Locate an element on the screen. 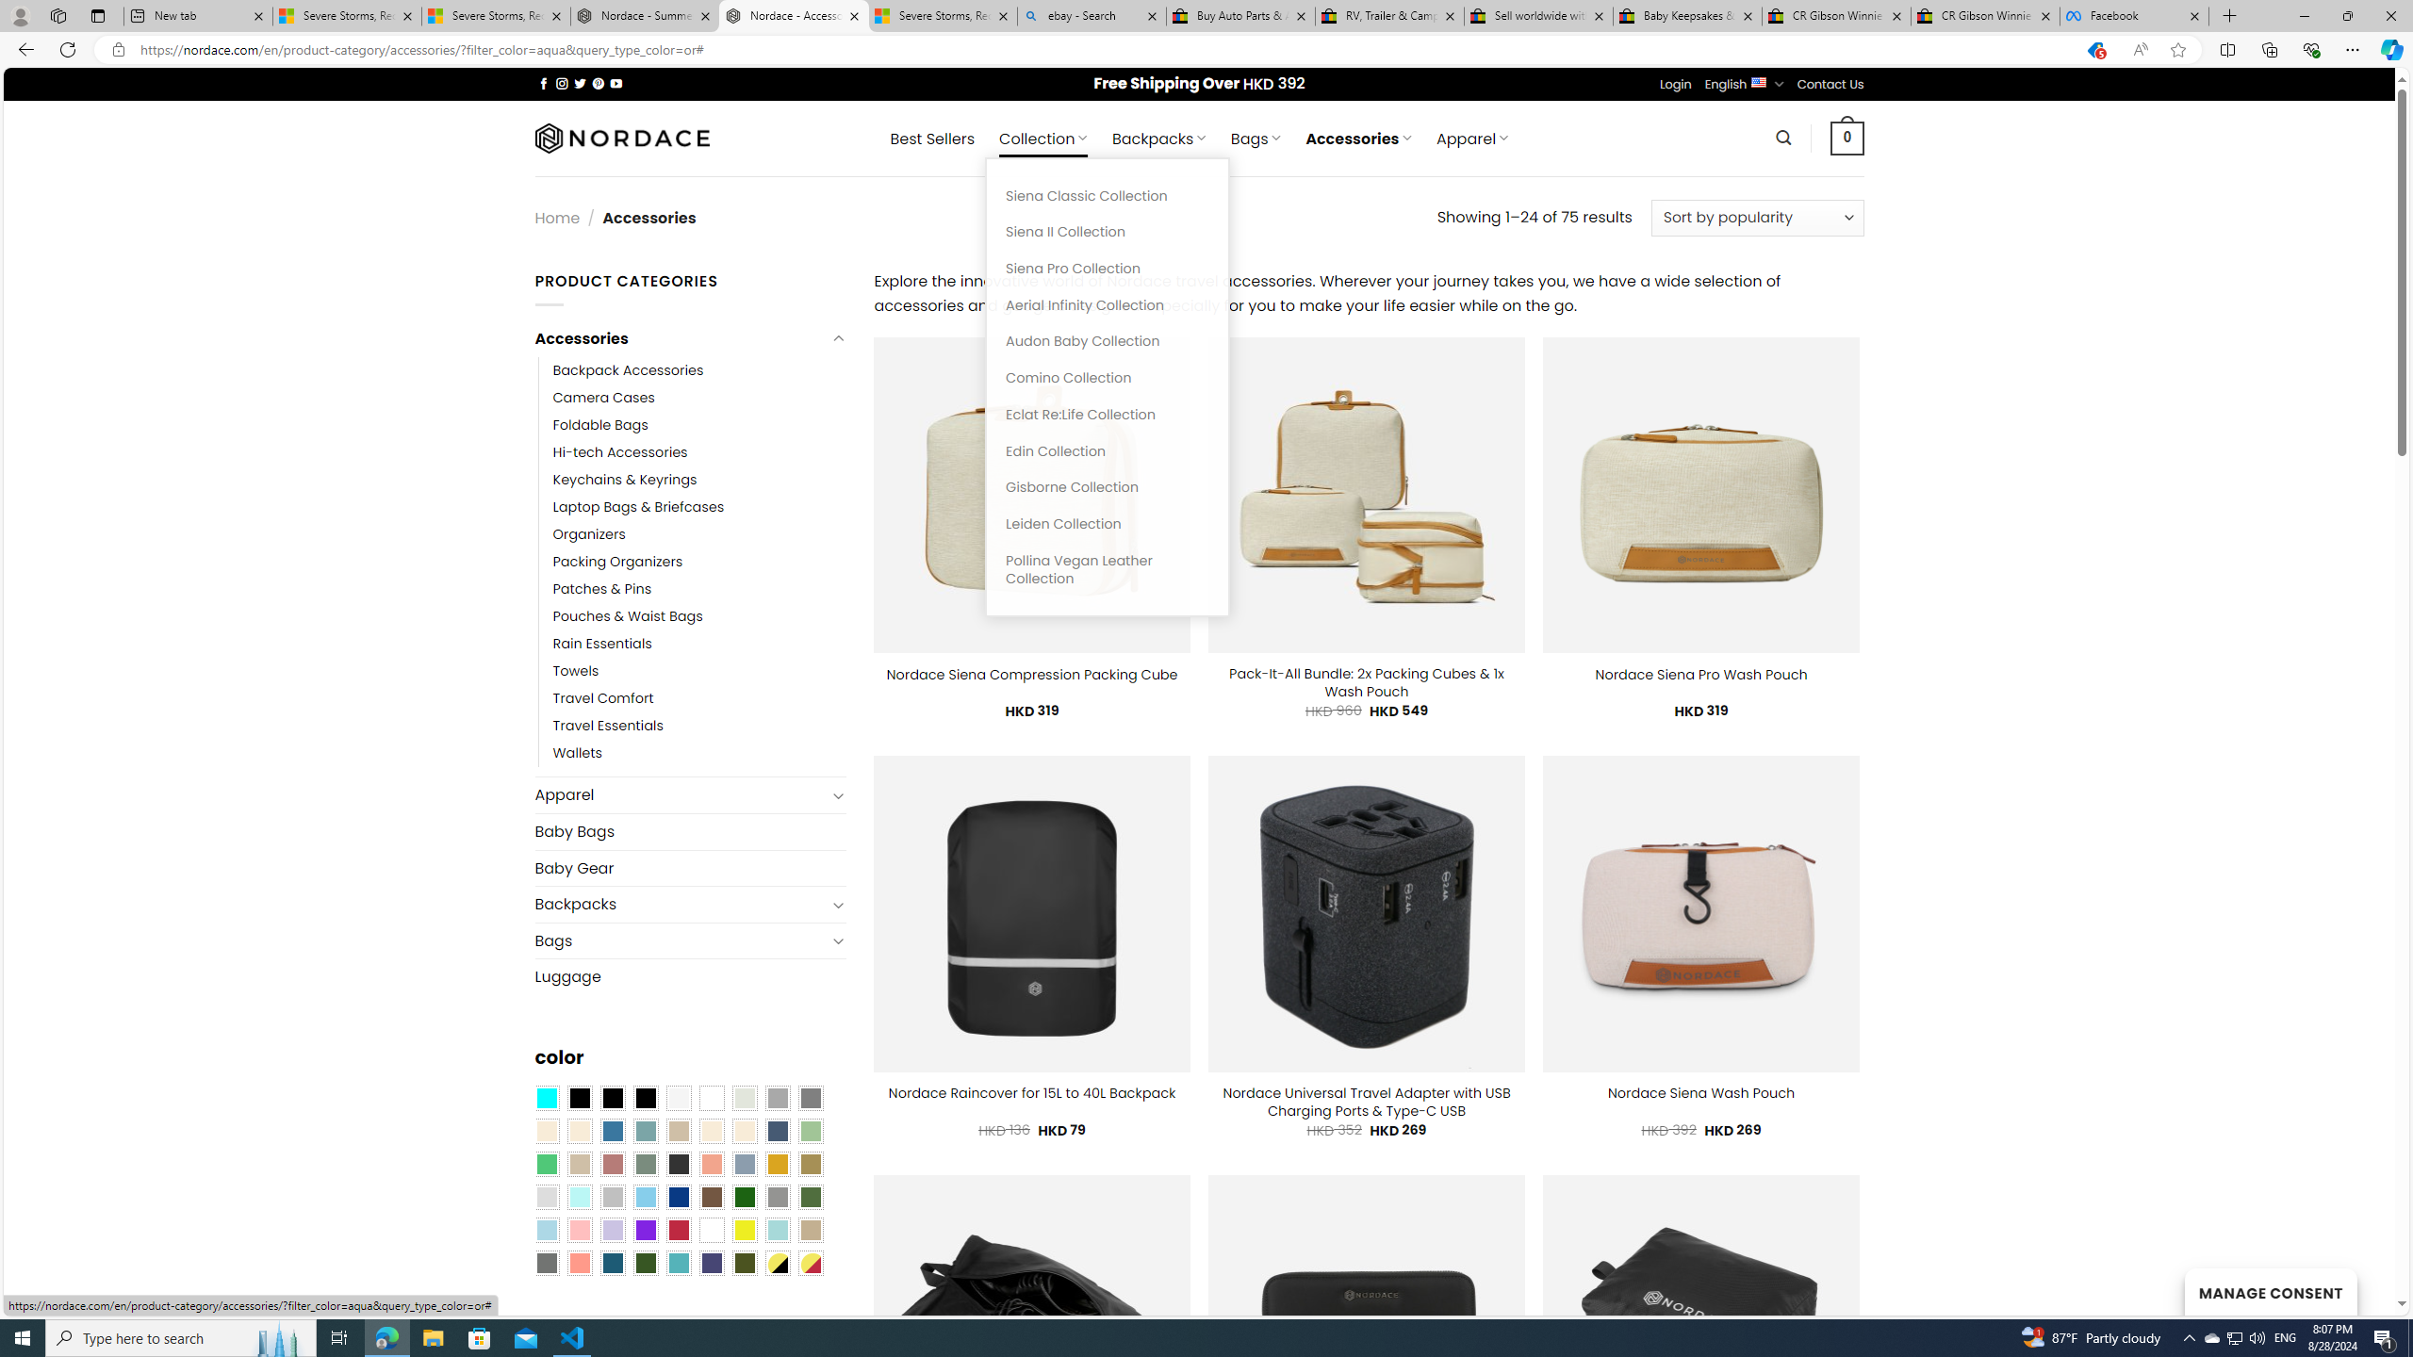  Rain Essentials is located at coordinates (699, 645).